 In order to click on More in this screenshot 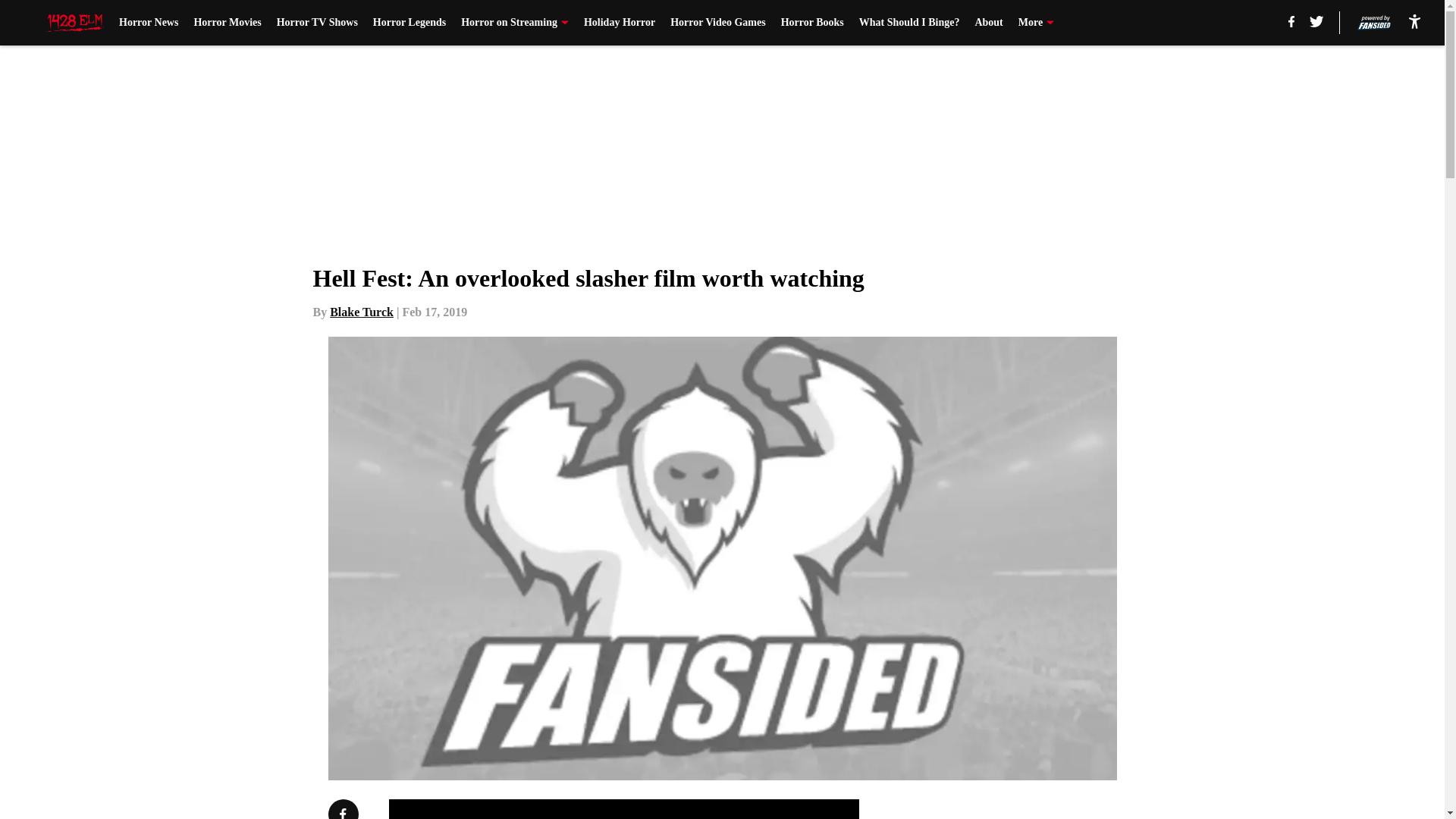, I will do `click(1036, 23)`.